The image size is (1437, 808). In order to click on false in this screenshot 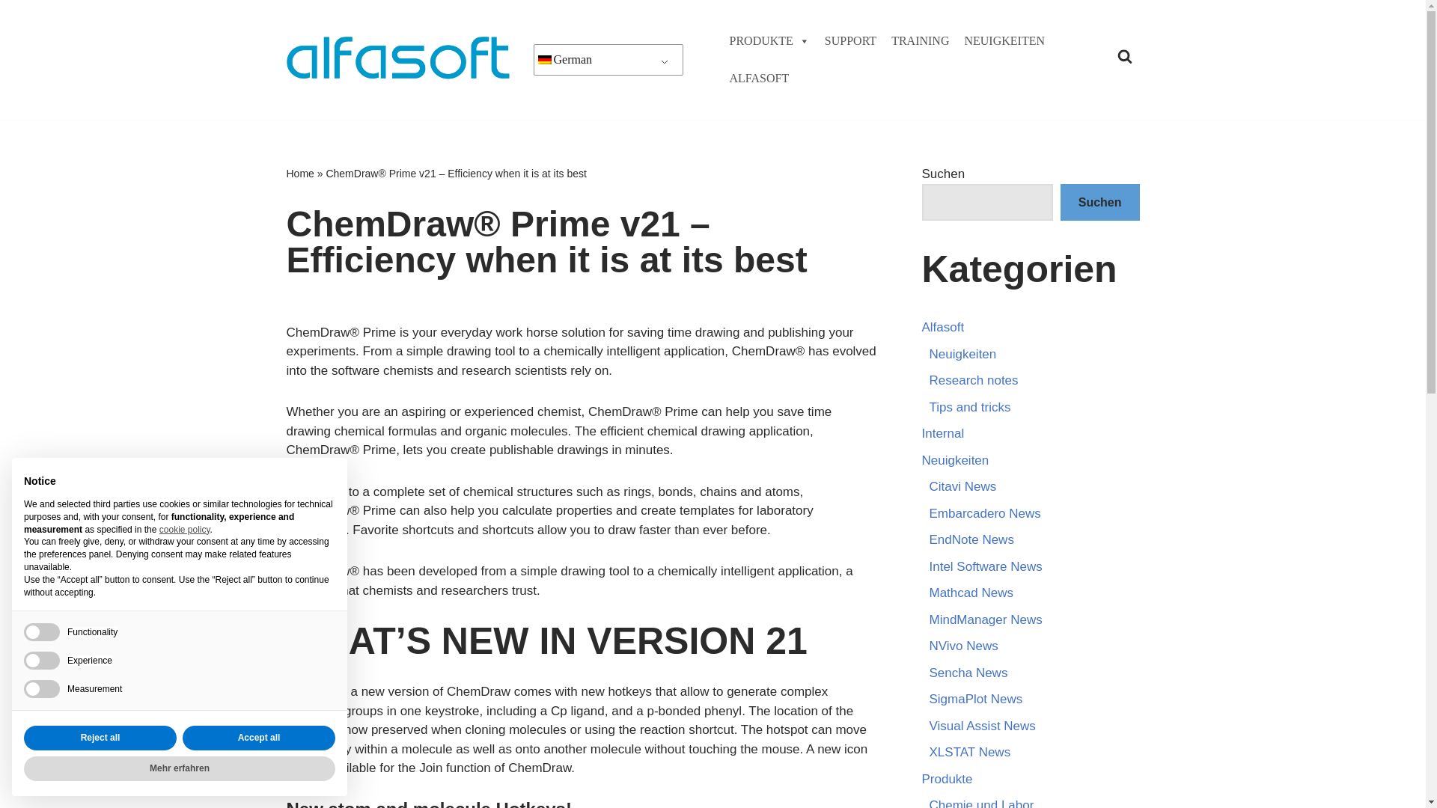, I will do `click(42, 660)`.